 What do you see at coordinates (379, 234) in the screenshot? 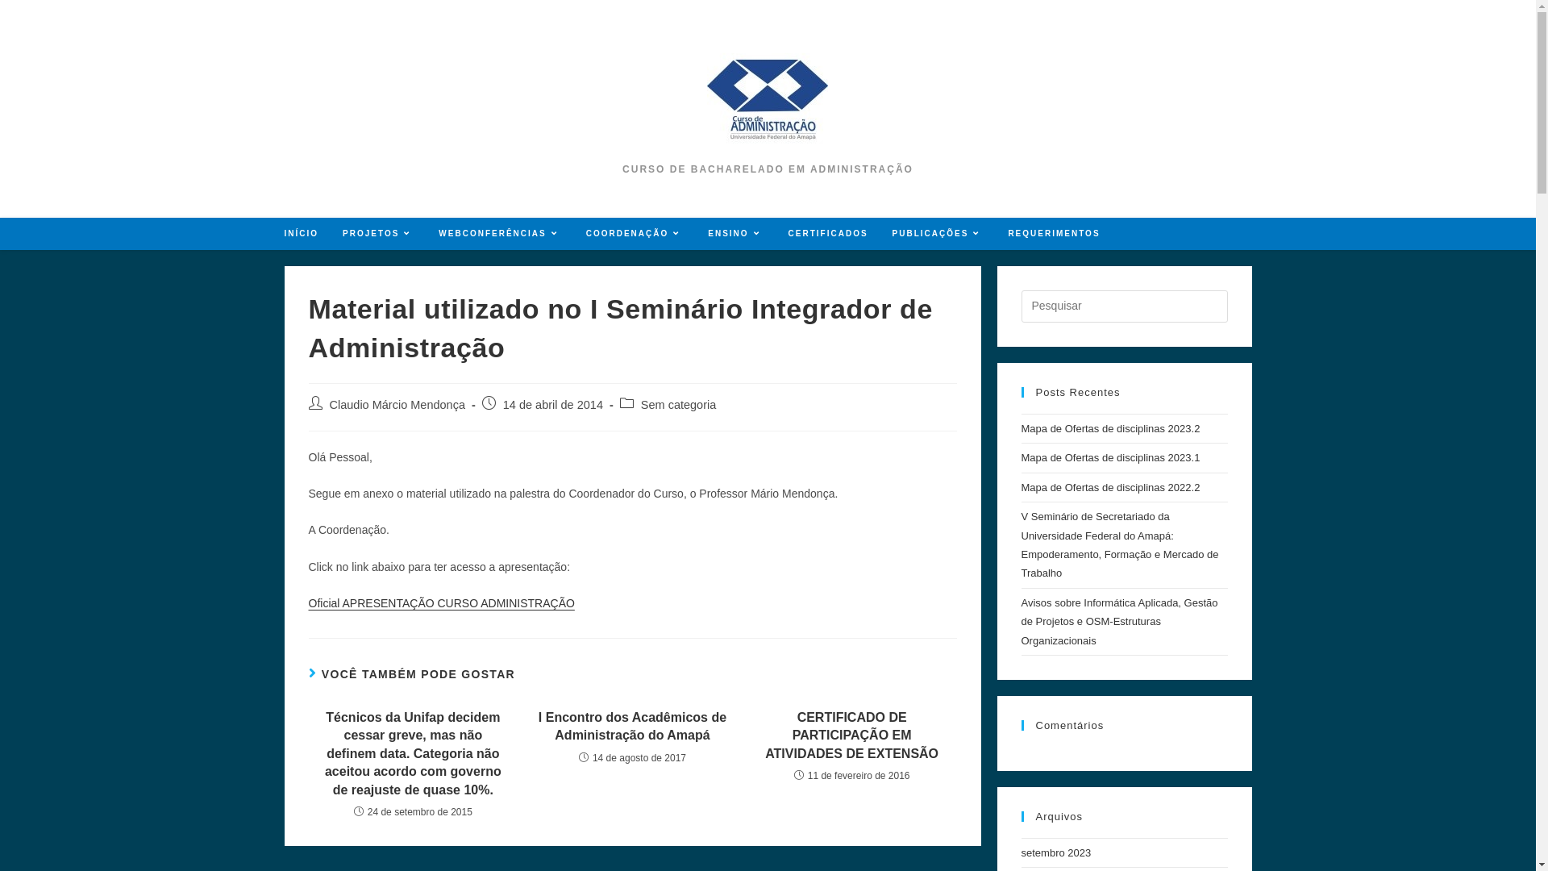
I see `PROJETOS` at bounding box center [379, 234].